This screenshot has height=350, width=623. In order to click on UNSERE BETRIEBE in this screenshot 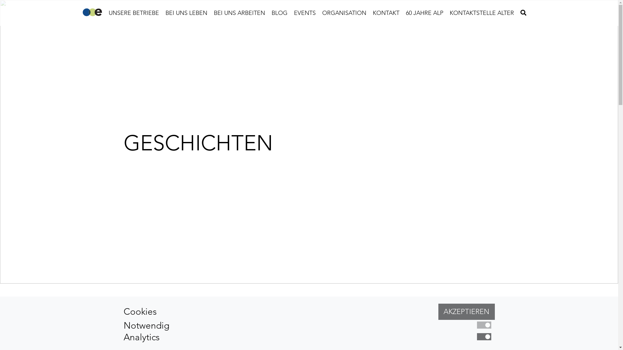, I will do `click(134, 13)`.